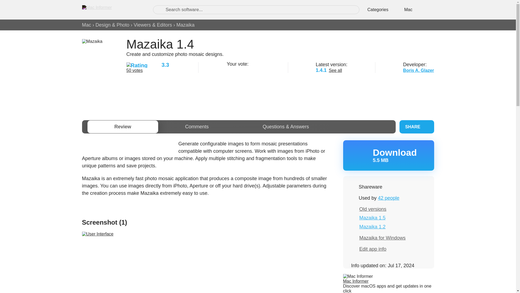 The width and height of the screenshot is (520, 293). What do you see at coordinates (257, 69) in the screenshot?
I see `Old versions` at bounding box center [257, 69].